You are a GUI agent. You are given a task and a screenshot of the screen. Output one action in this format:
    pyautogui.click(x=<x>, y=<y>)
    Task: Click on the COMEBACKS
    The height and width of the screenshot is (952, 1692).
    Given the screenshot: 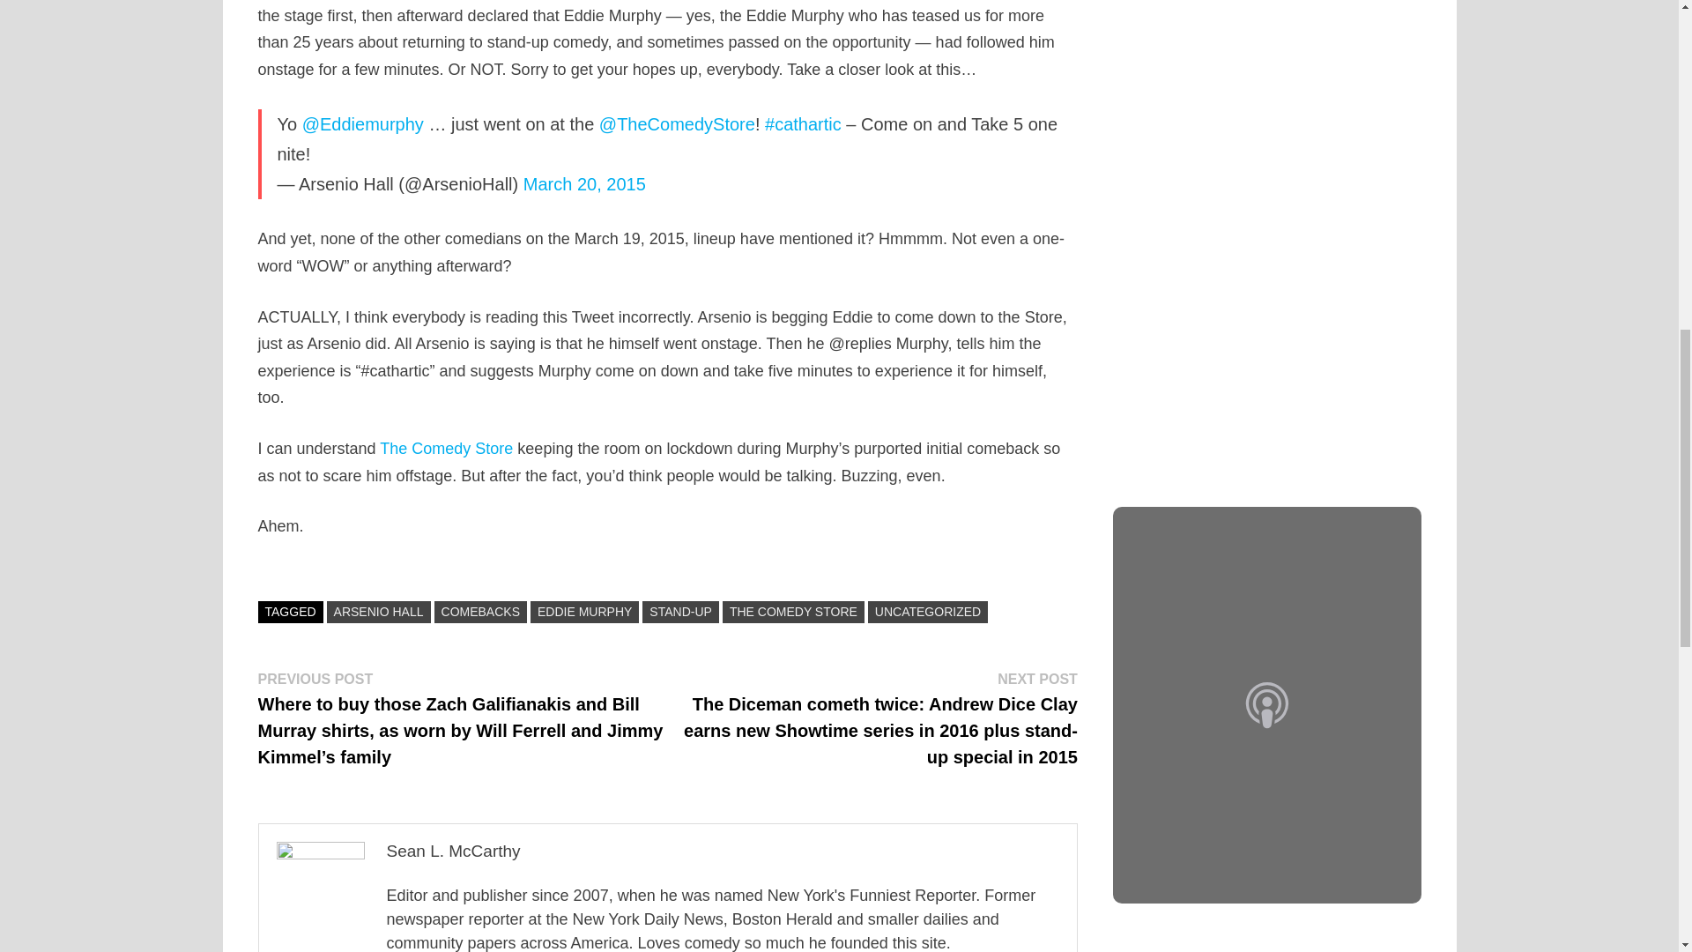 What is the action you would take?
    pyautogui.click(x=480, y=612)
    